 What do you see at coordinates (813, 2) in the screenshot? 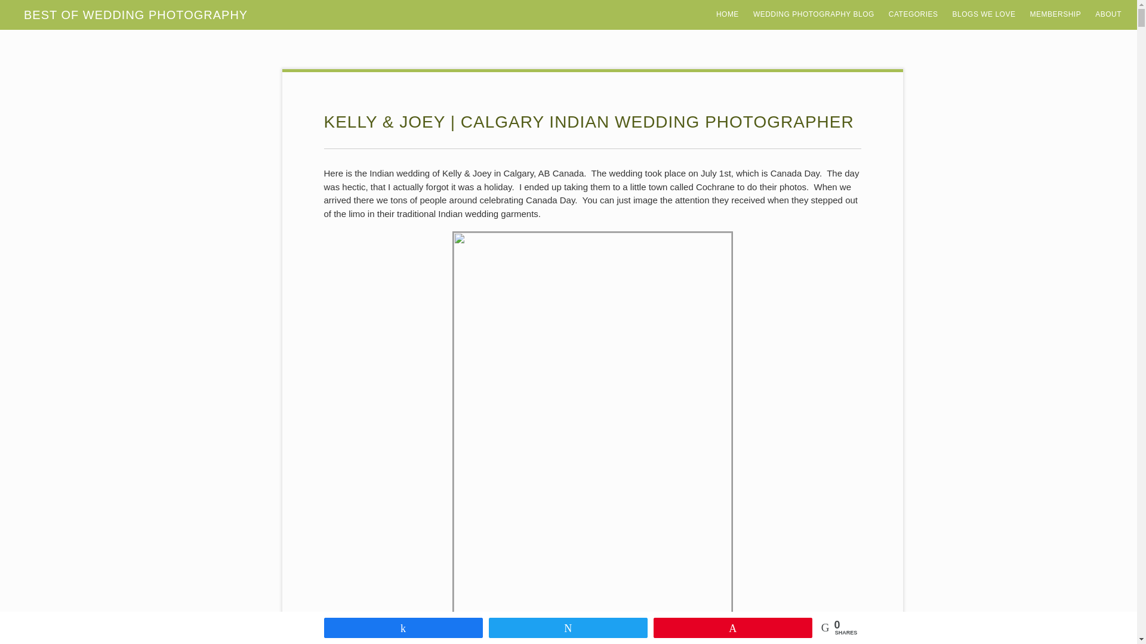
I see `Best of Wedding Photography` at bounding box center [813, 2].